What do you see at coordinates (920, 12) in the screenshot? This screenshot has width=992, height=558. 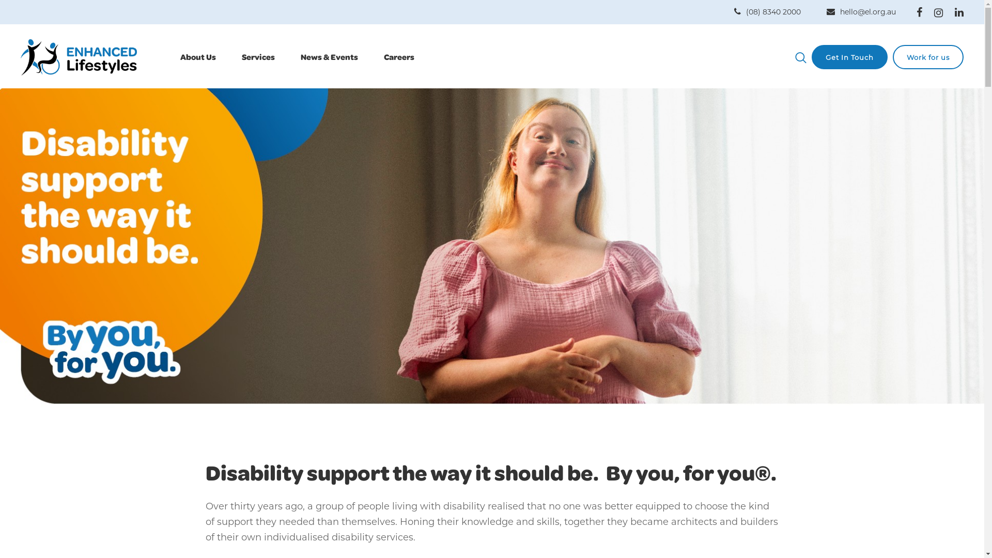 I see `Facebook` at bounding box center [920, 12].